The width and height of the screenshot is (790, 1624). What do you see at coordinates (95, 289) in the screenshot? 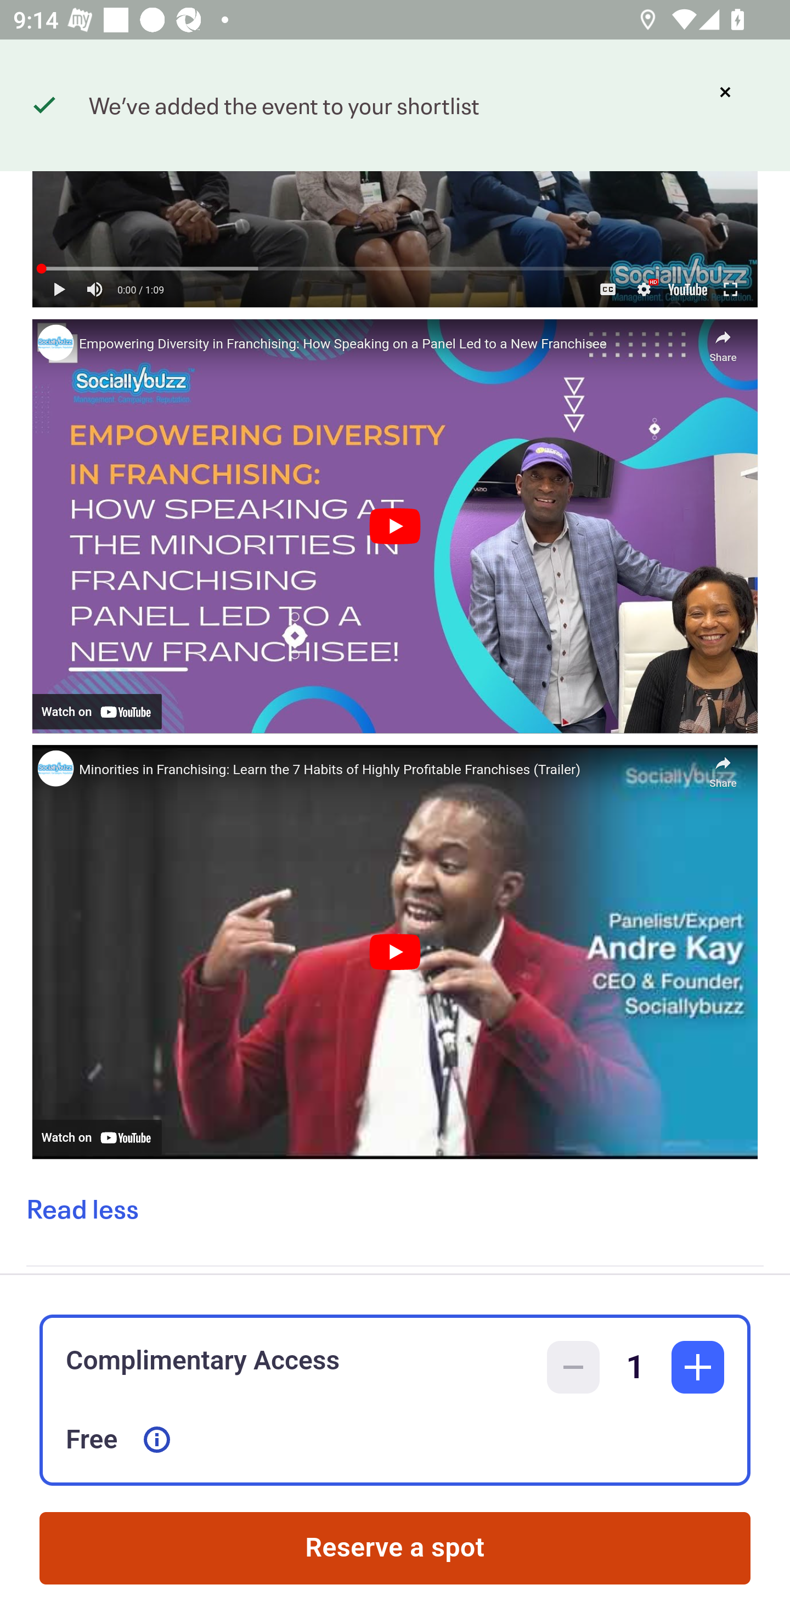
I see `Mute` at bounding box center [95, 289].